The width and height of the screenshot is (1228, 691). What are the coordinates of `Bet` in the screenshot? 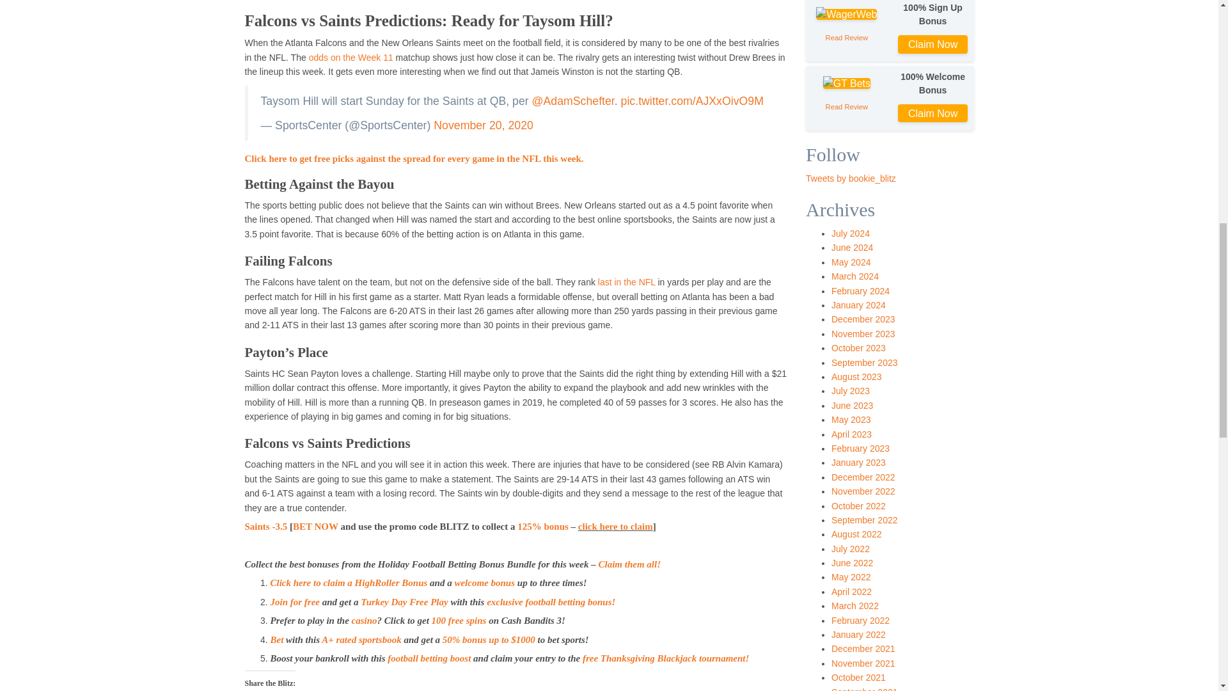 It's located at (278, 640).